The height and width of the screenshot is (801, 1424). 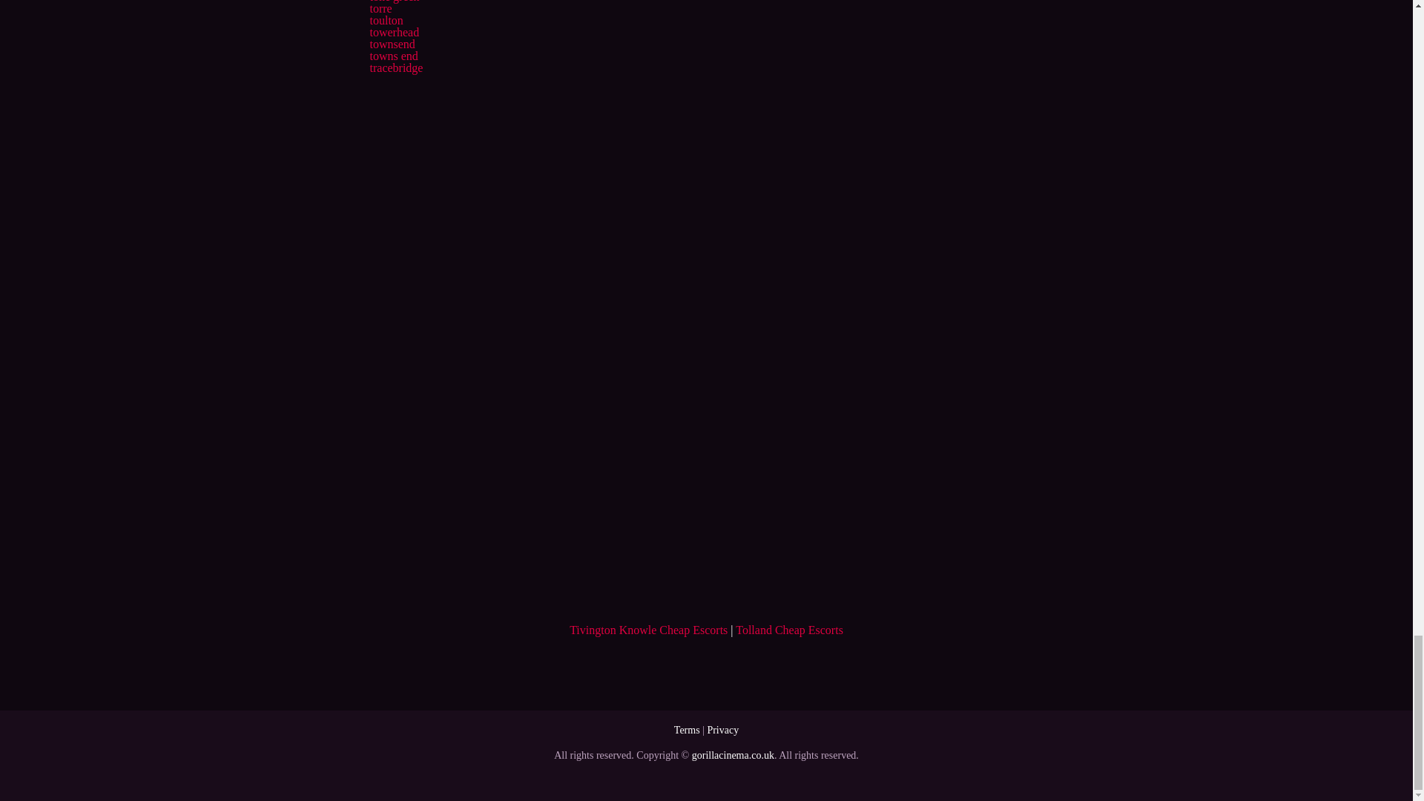 What do you see at coordinates (648, 630) in the screenshot?
I see `Tivington Knowle Cheap Escorts` at bounding box center [648, 630].